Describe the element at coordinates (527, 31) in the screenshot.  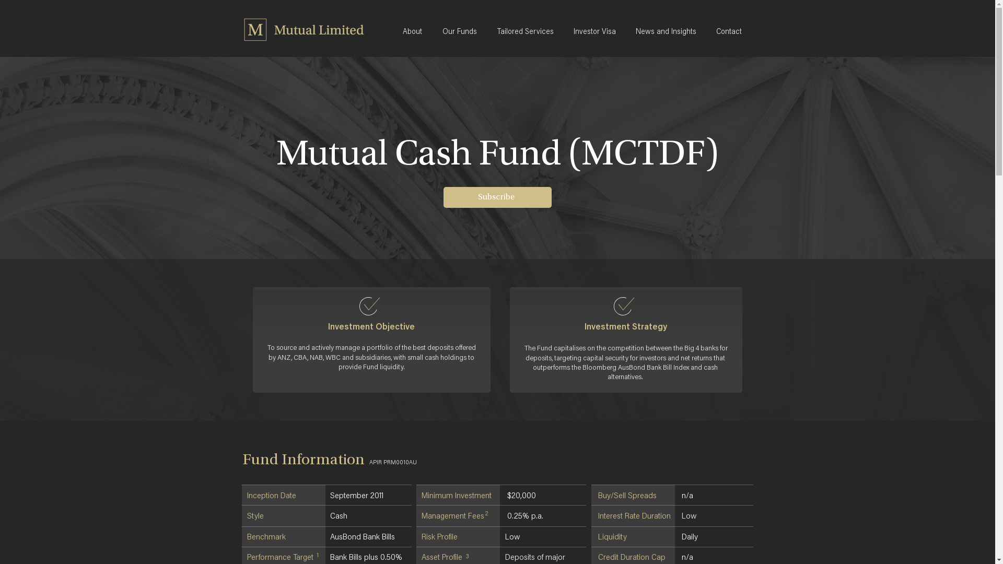
I see `Tailored Services` at that location.